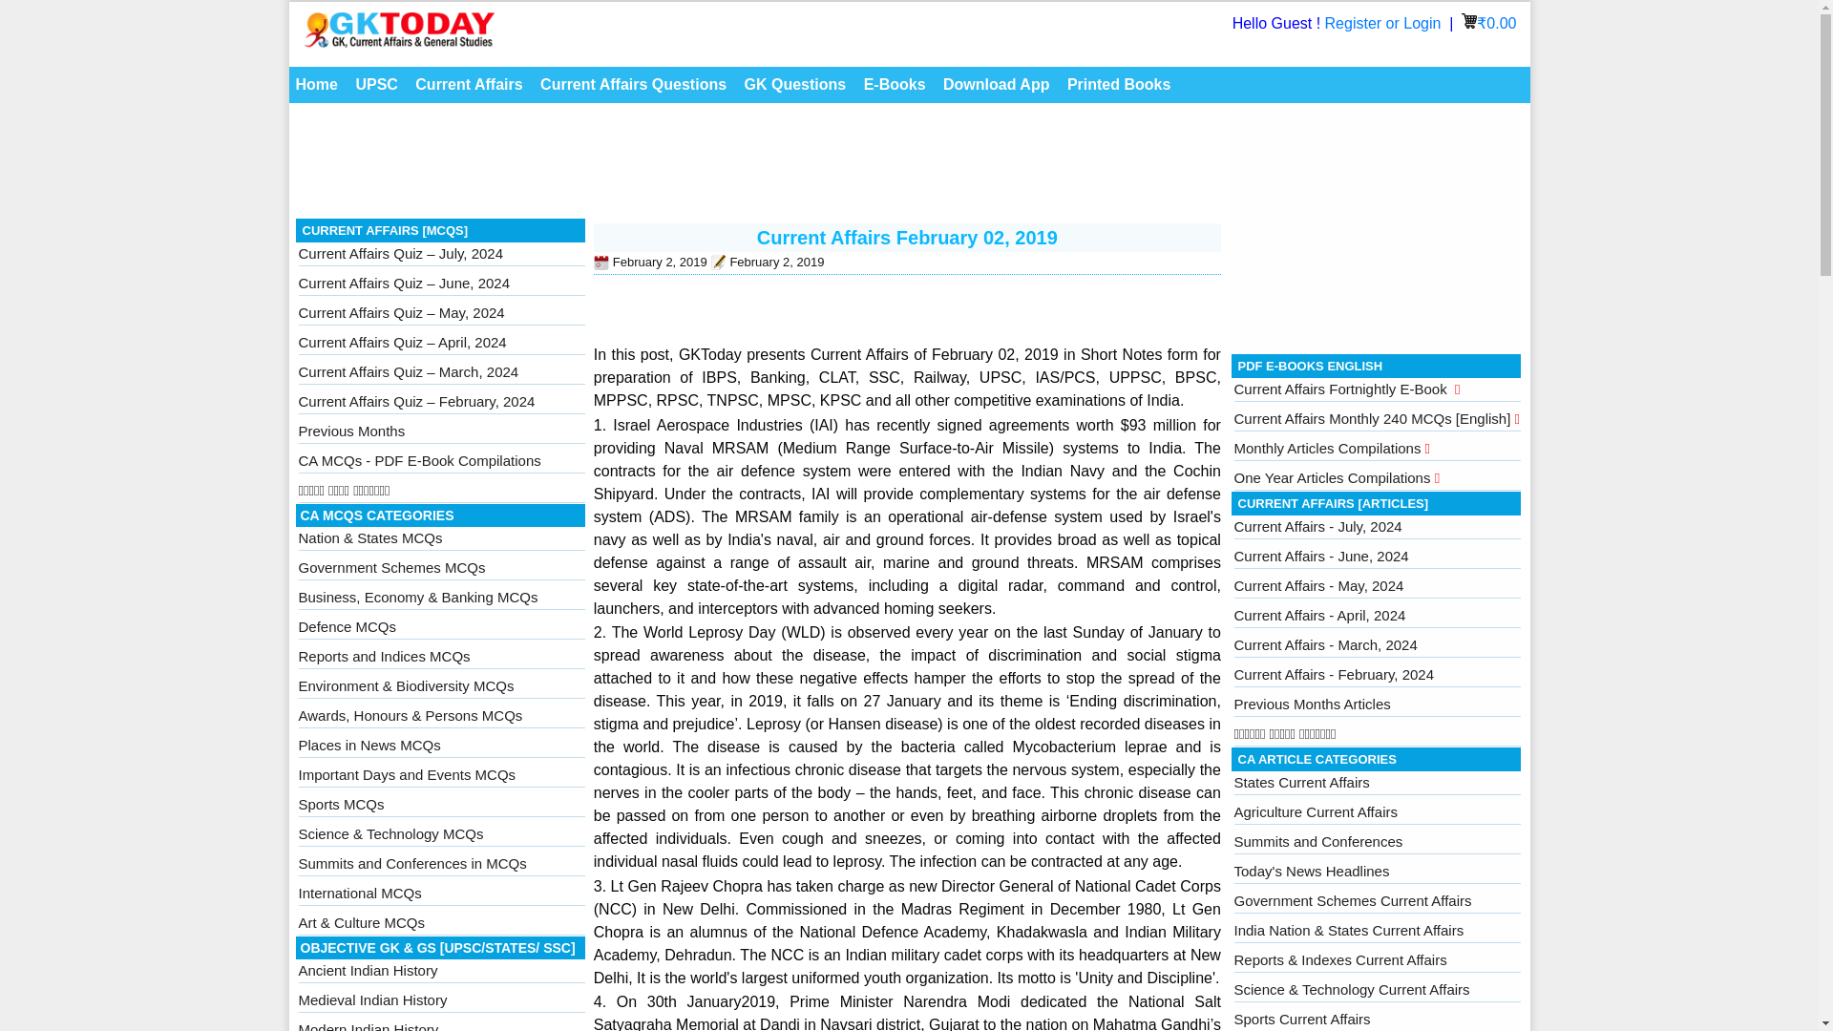 This screenshot has height=1031, width=1833. I want to click on Current Affairs, so click(469, 85).